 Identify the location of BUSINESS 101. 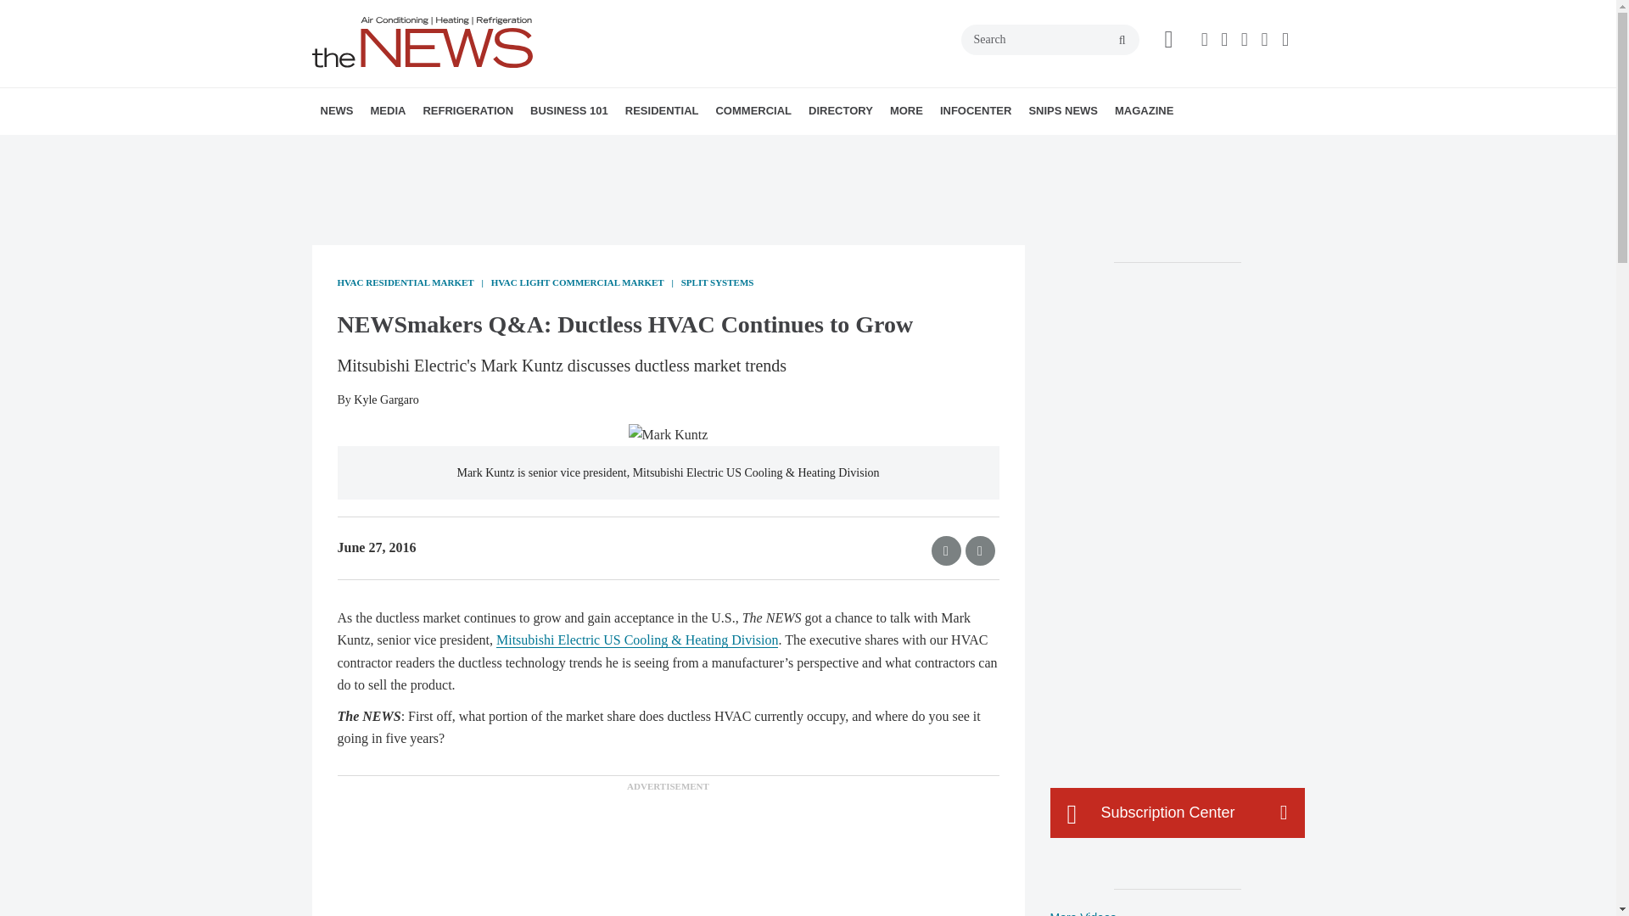
(568, 110).